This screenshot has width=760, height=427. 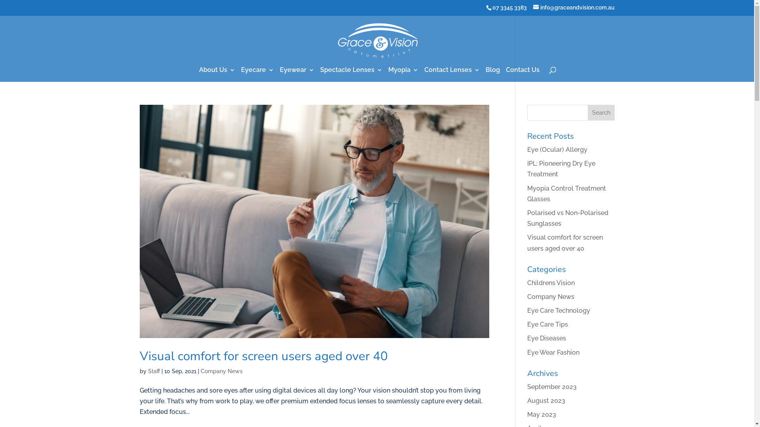 I want to click on Company News, so click(x=221, y=371).